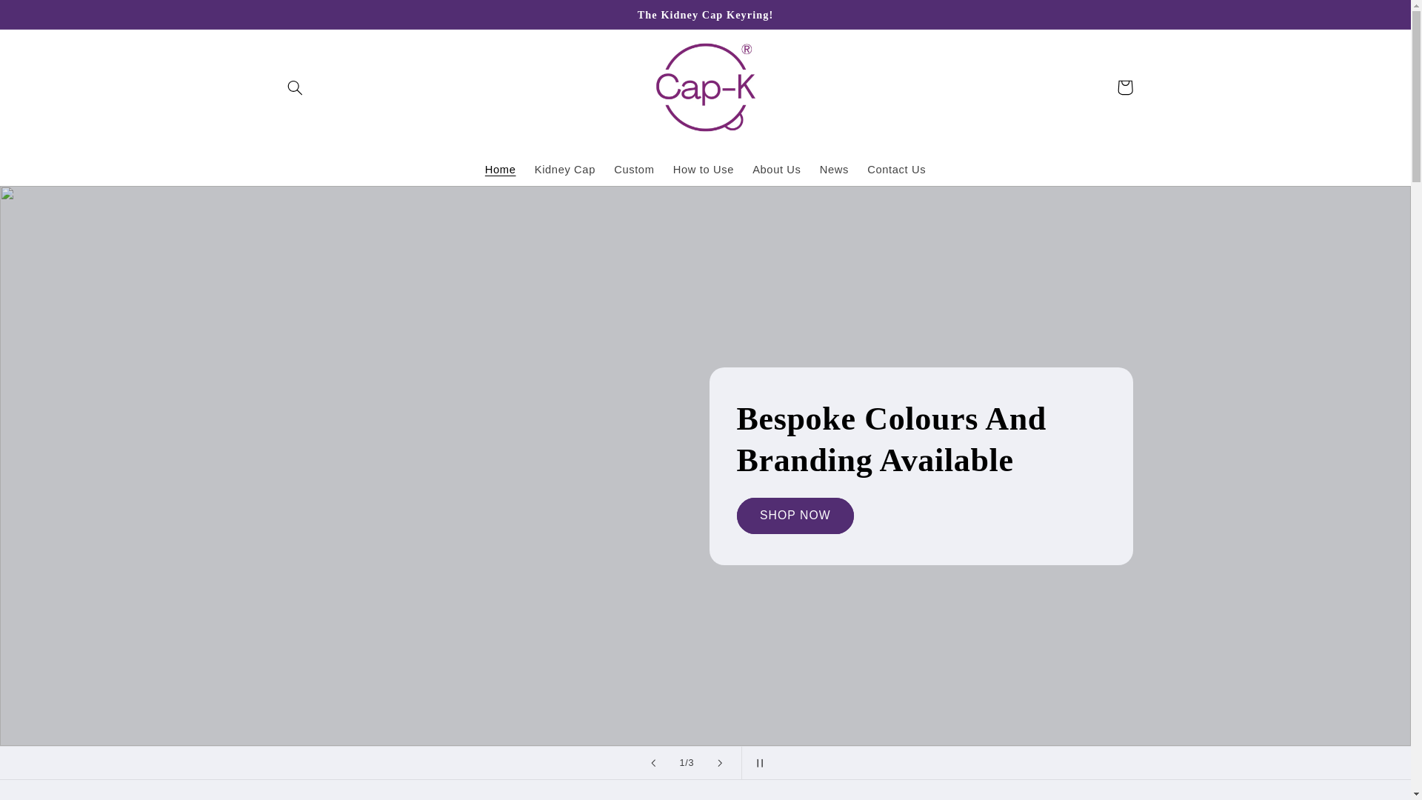 The width and height of the screenshot is (1422, 800). Describe the element at coordinates (634, 169) in the screenshot. I see `Custom` at that location.